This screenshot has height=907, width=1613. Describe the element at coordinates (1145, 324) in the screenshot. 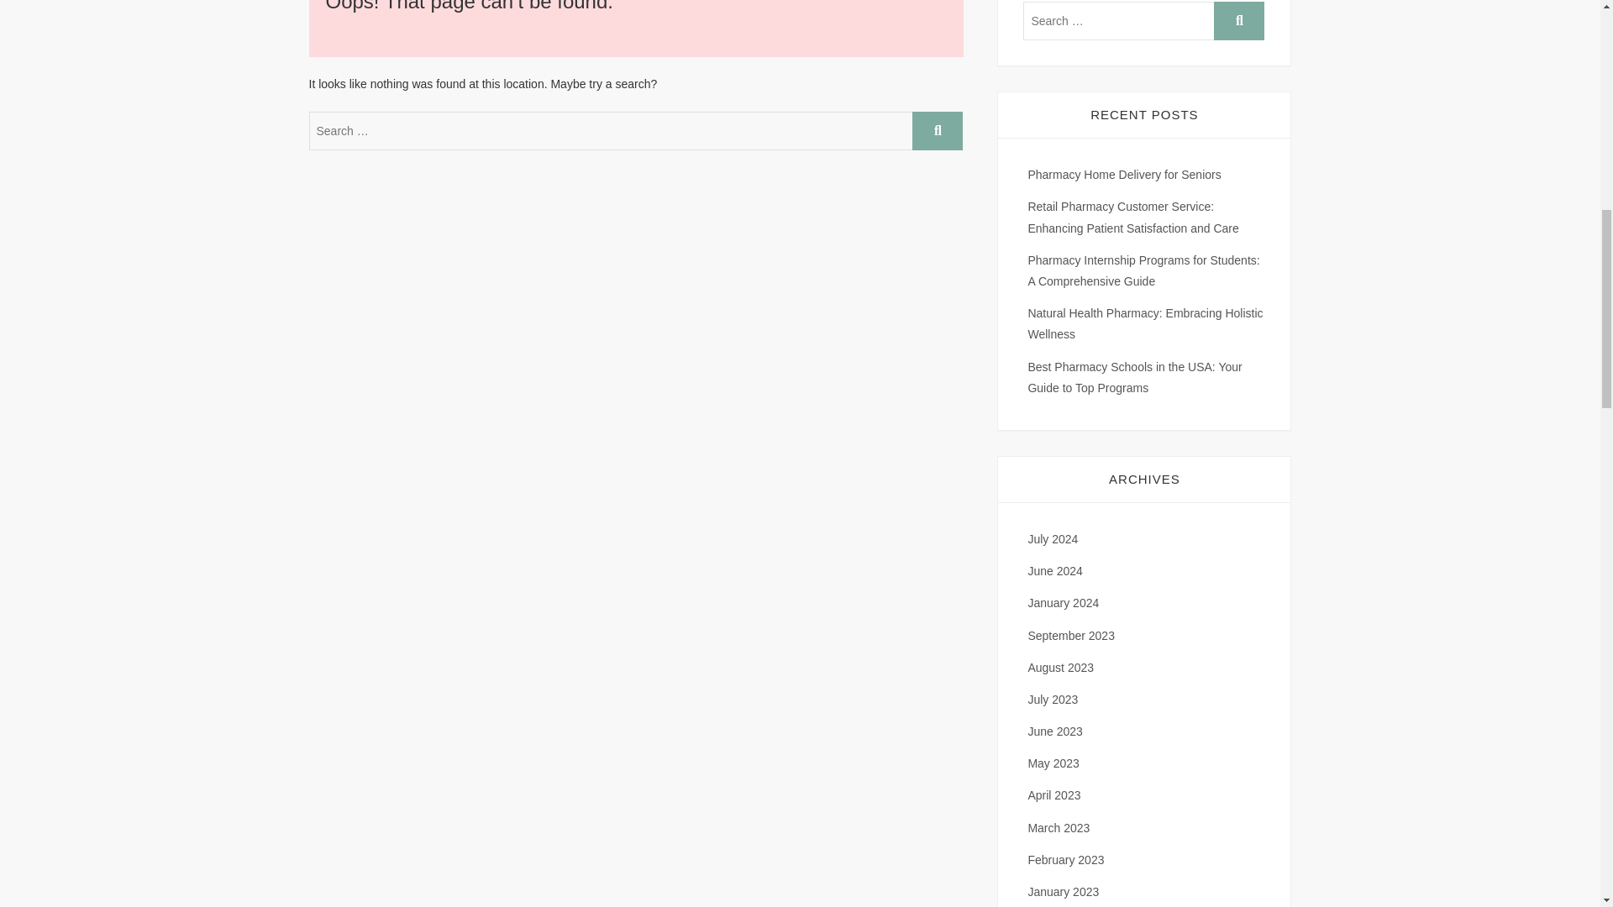

I see `Natural Health Pharmacy: Embracing Holistic Wellness` at that location.